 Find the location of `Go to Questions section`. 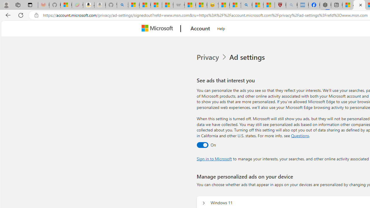

Go to Questions section is located at coordinates (300, 135).